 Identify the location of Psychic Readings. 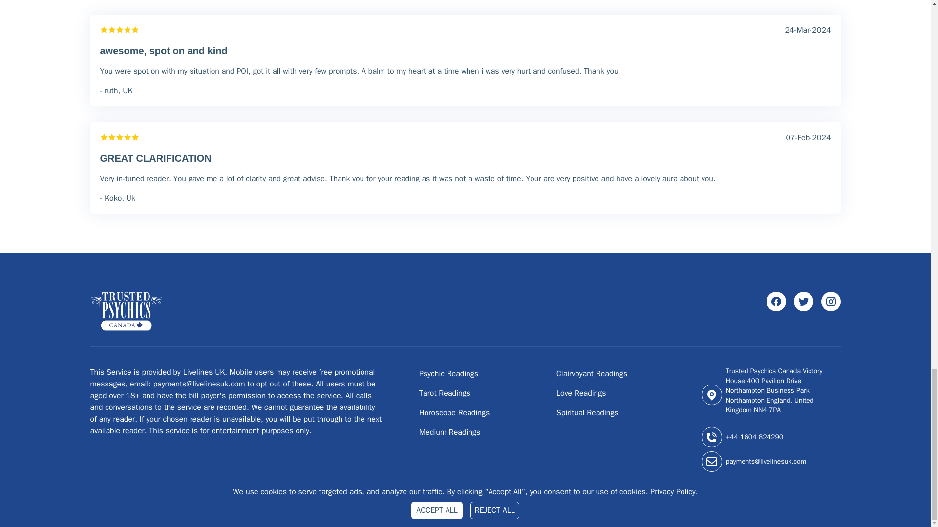
(448, 374).